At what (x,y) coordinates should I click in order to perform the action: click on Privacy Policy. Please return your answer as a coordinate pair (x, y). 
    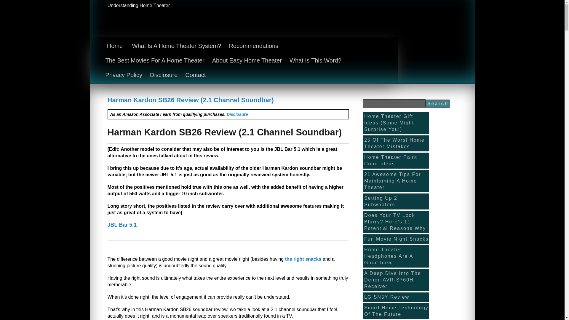
    Looking at the image, I should click on (124, 75).